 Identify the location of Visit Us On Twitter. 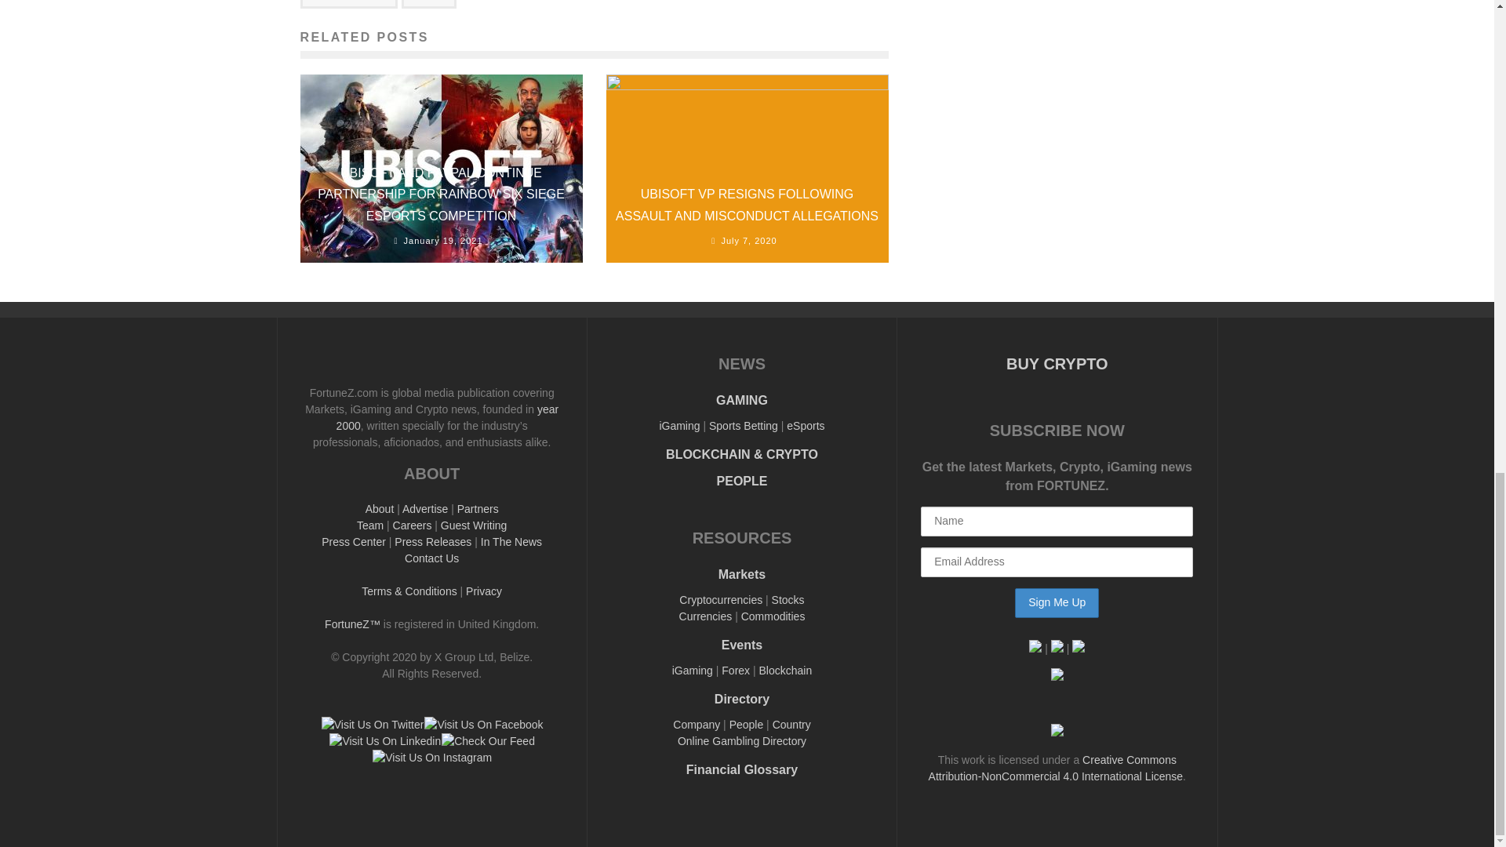
(372, 725).